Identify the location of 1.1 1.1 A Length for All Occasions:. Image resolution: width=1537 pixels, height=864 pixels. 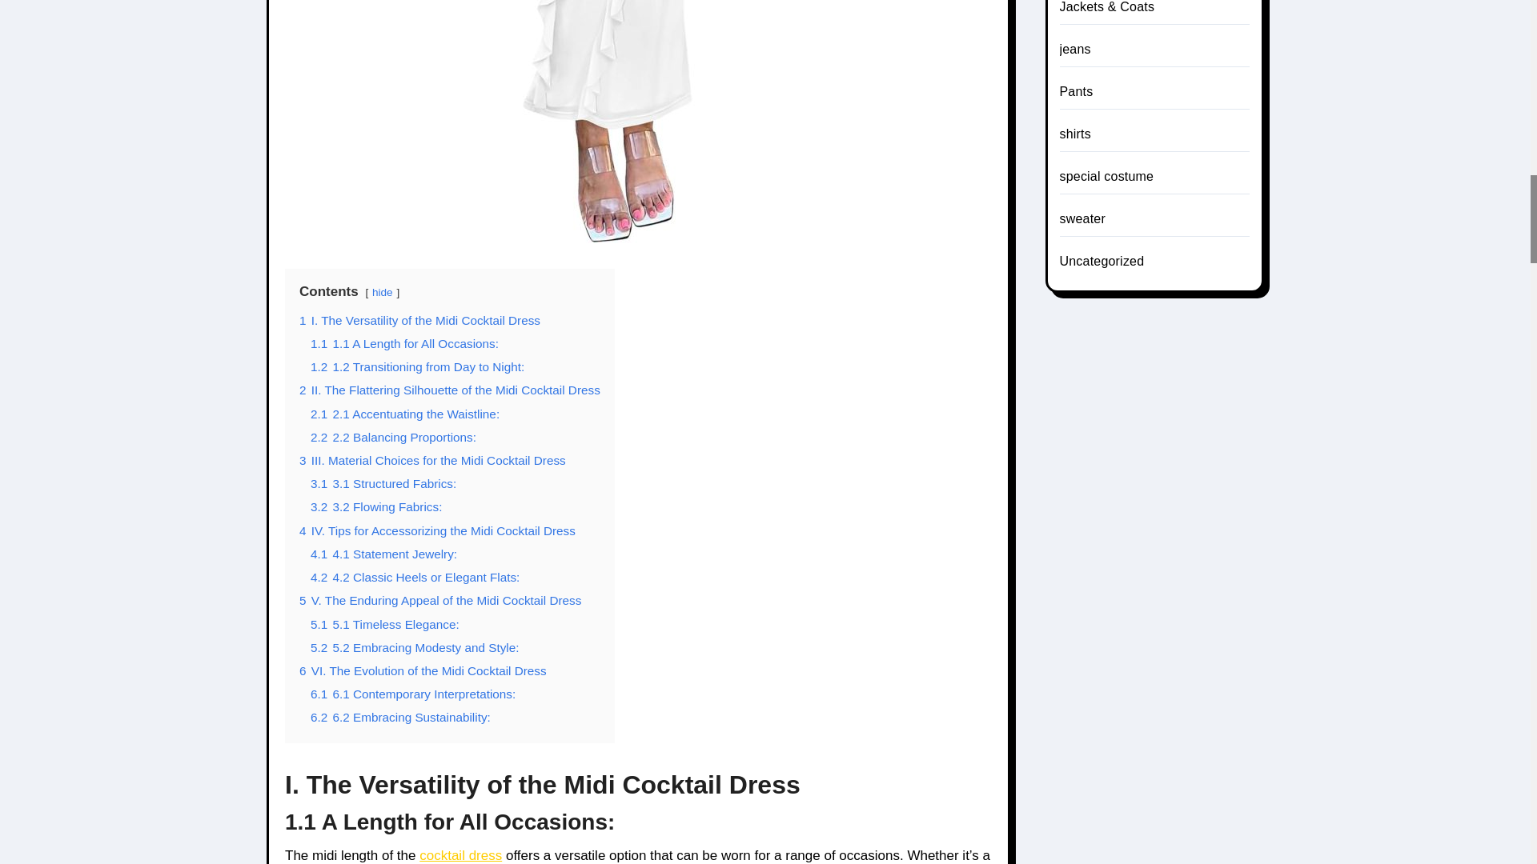
(403, 344).